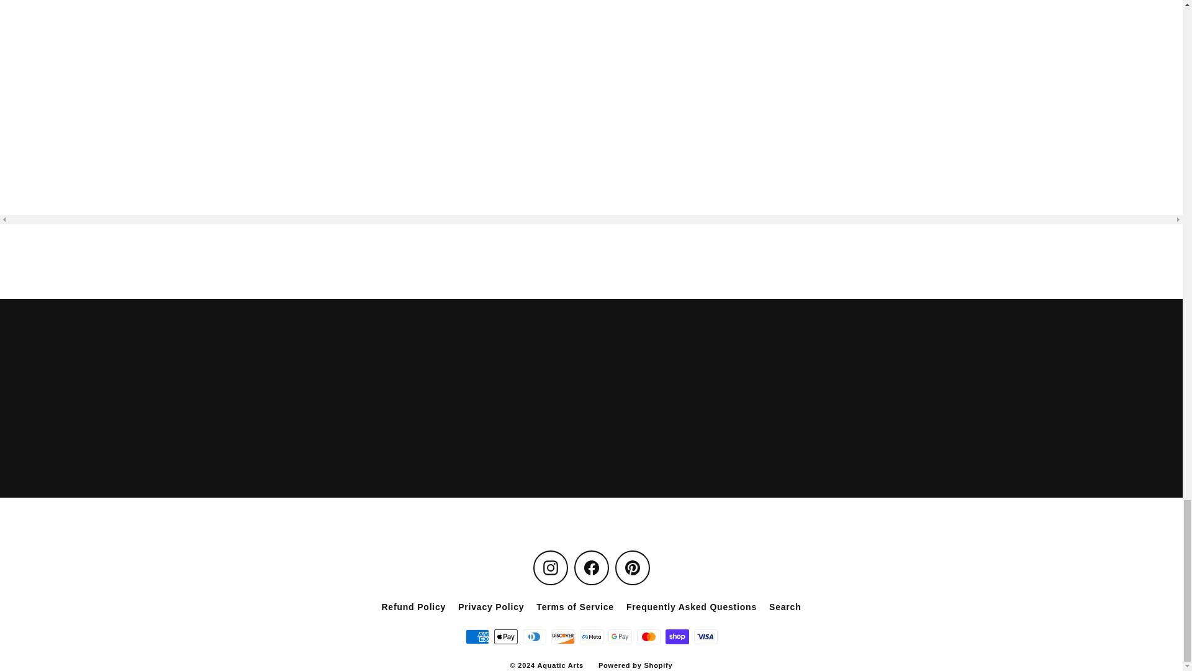  Describe the element at coordinates (648, 636) in the screenshot. I see `Mastercard` at that location.